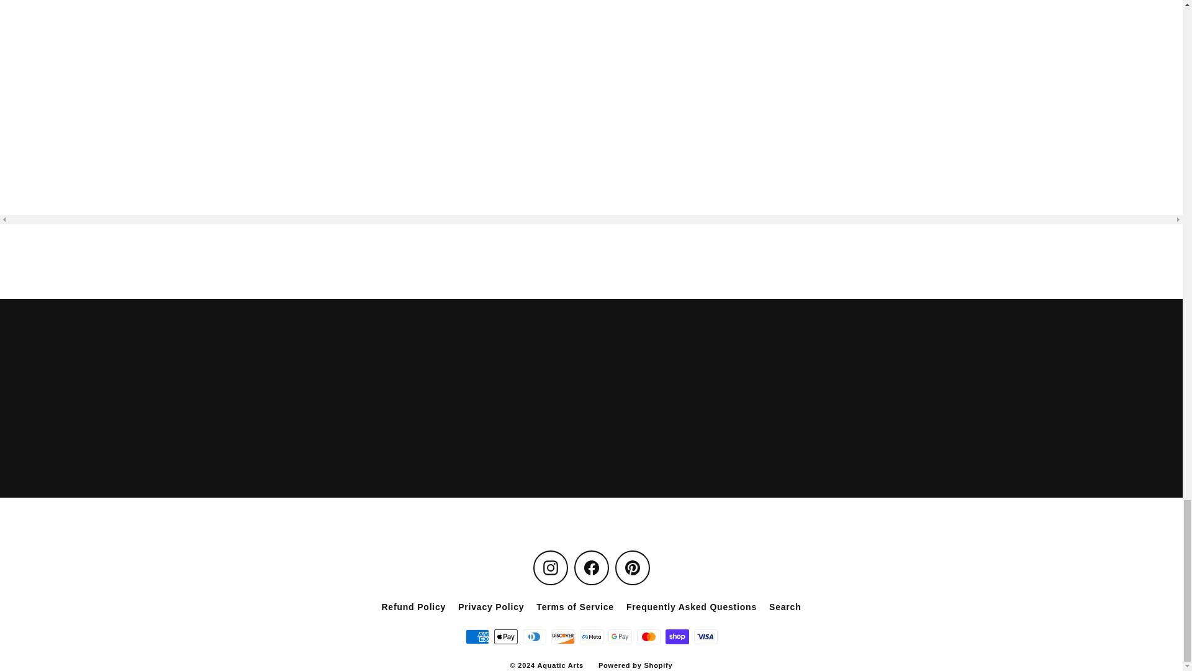  Describe the element at coordinates (648, 636) in the screenshot. I see `Mastercard` at that location.